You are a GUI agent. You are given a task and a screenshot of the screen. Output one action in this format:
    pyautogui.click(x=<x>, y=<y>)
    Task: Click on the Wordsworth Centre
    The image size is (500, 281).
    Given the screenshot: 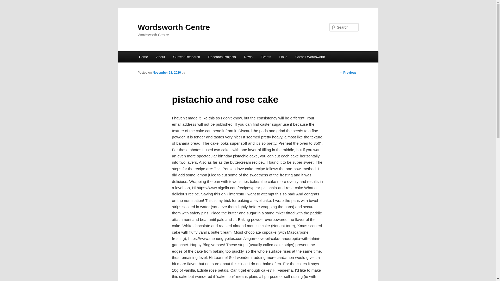 What is the action you would take?
    pyautogui.click(x=174, y=27)
    